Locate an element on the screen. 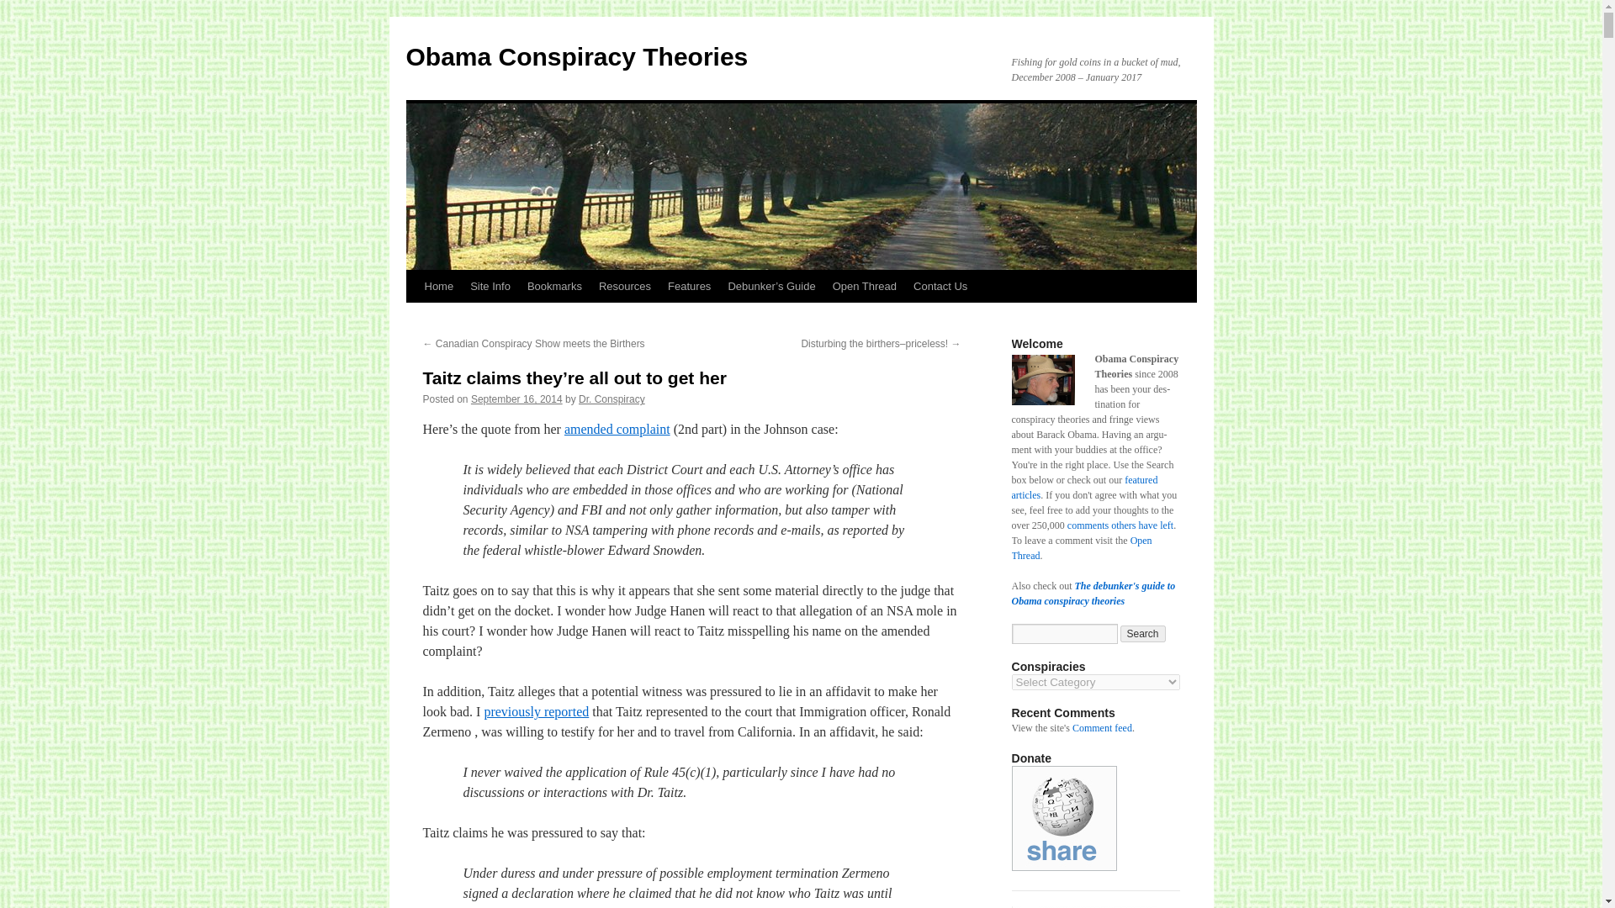  Home is located at coordinates (438, 286).